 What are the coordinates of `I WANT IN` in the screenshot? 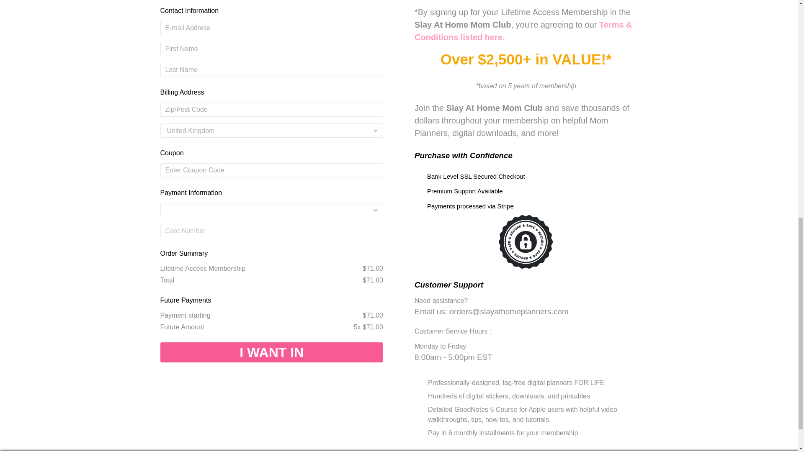 It's located at (271, 352).